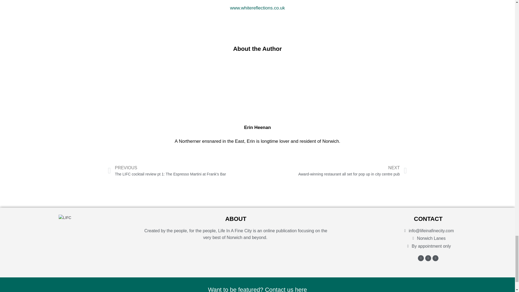  What do you see at coordinates (65, 217) in the screenshot?
I see `LIFC` at bounding box center [65, 217].